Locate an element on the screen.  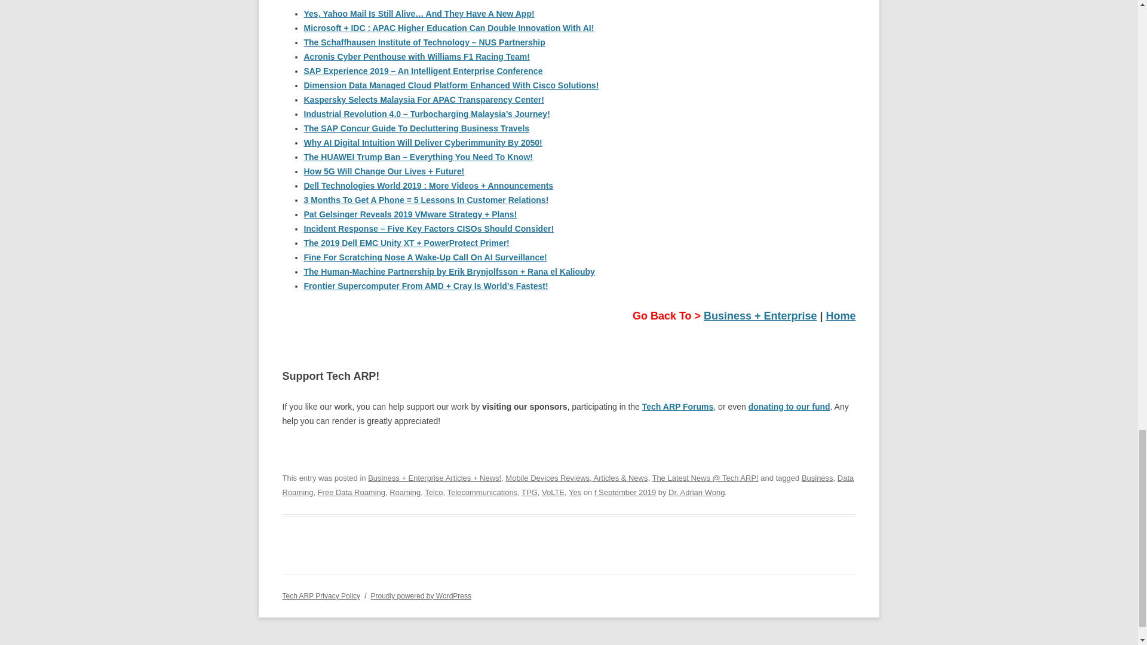
Tech ARP Forums is located at coordinates (677, 406).